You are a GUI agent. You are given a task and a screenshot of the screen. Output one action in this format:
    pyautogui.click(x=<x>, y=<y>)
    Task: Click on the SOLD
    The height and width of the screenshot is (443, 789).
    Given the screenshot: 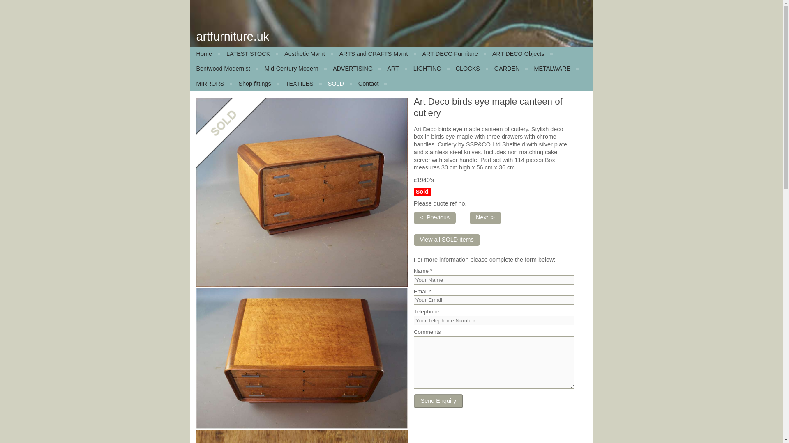 What is the action you would take?
    pyautogui.click(x=337, y=84)
    